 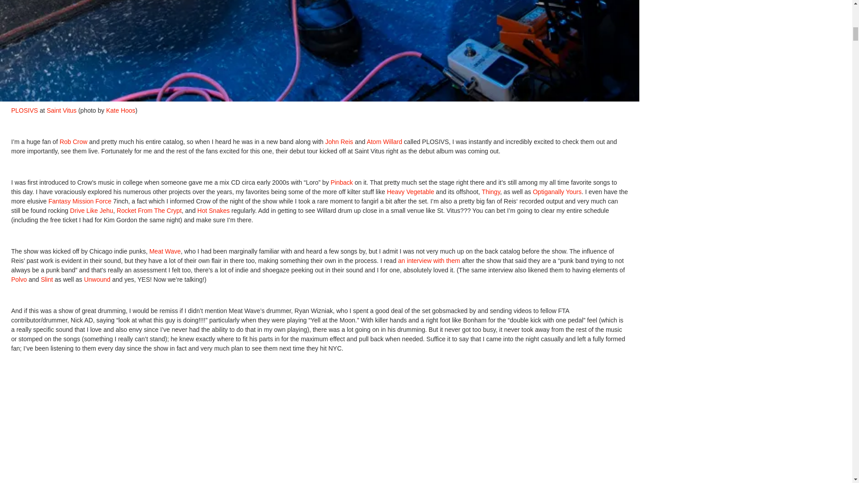 What do you see at coordinates (79, 201) in the screenshot?
I see `Fantasy Mission Force` at bounding box center [79, 201].